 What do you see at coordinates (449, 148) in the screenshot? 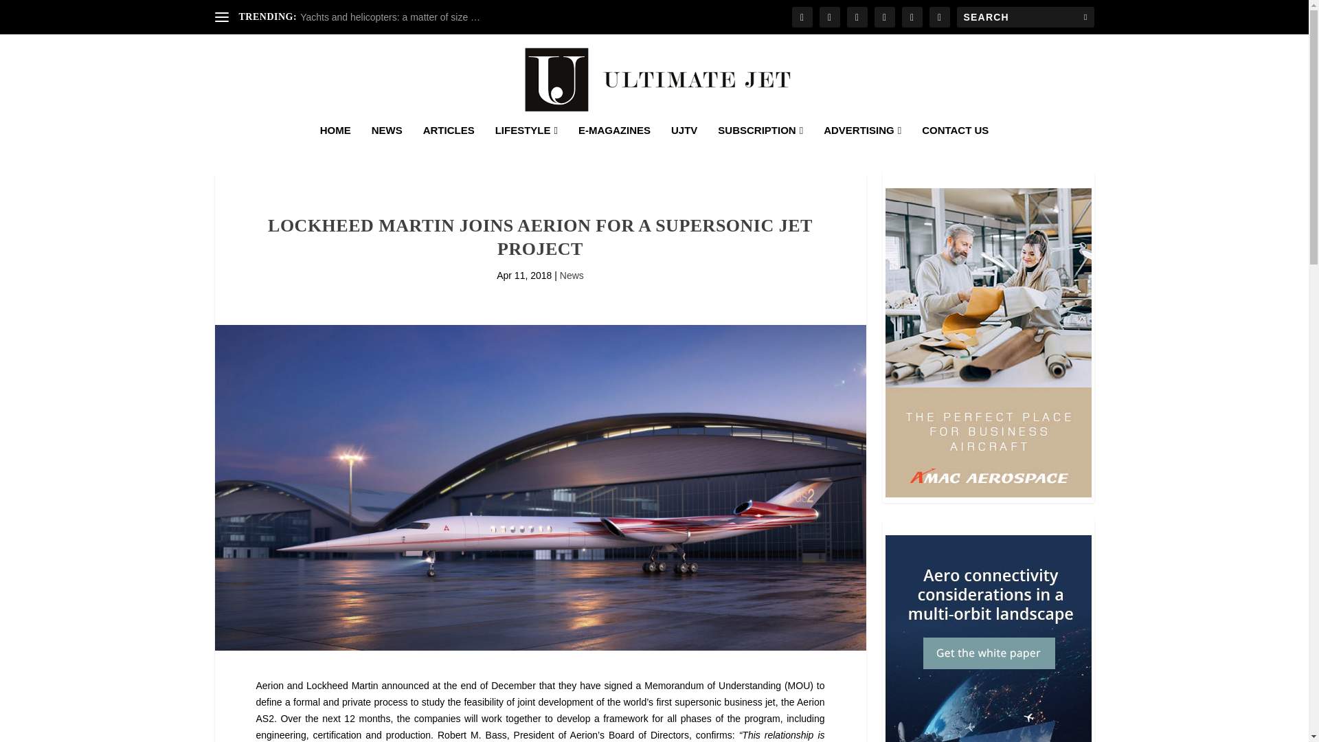
I see `ARTICLES` at bounding box center [449, 148].